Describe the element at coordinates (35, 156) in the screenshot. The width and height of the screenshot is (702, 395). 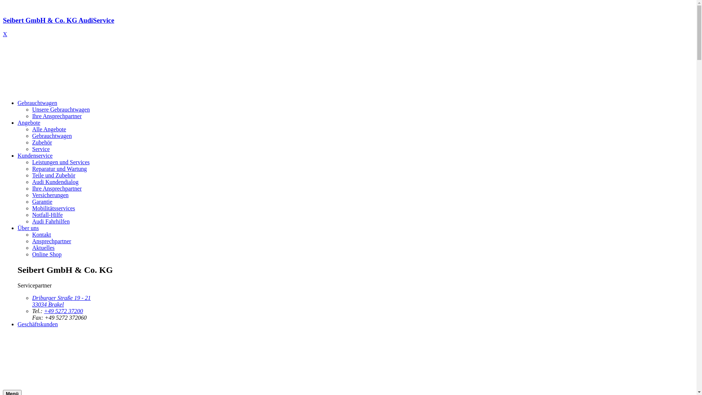
I see `Kundenservice` at that location.